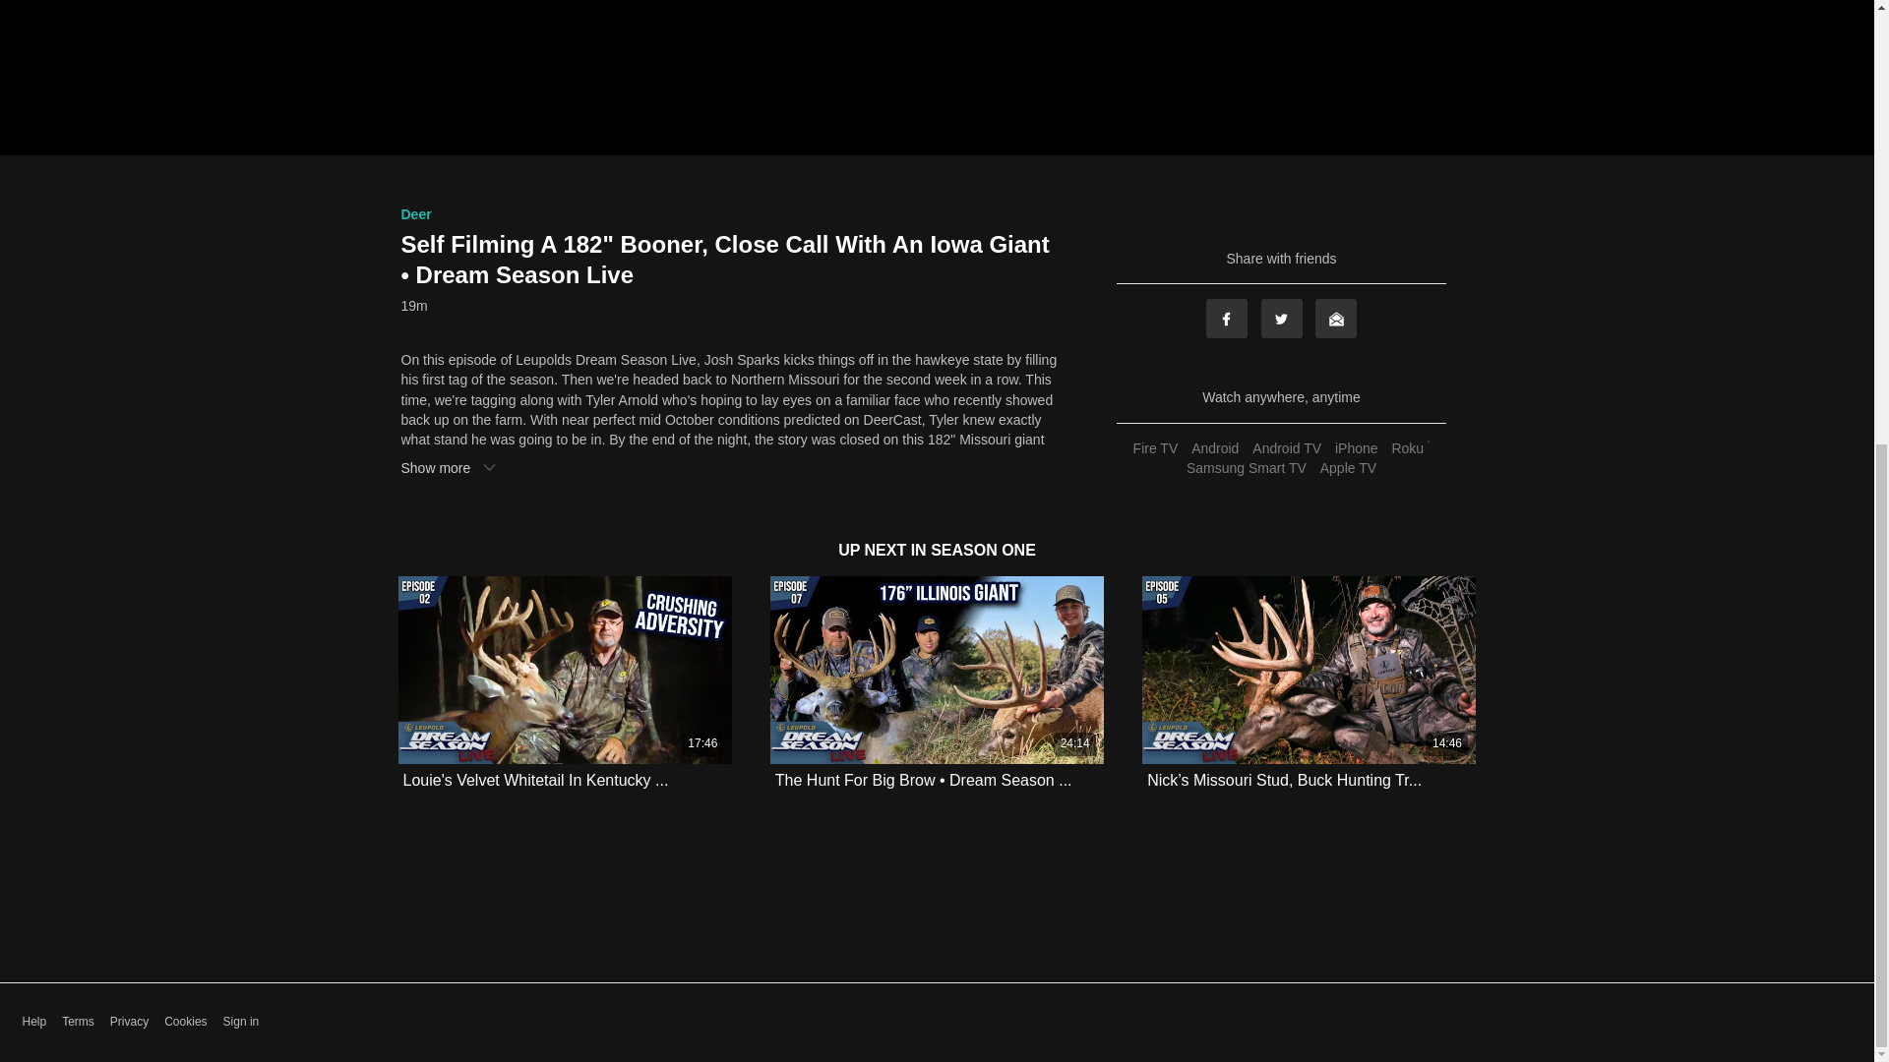 This screenshot has height=1062, width=1889. Describe the element at coordinates (1309, 670) in the screenshot. I see `14:46` at that location.